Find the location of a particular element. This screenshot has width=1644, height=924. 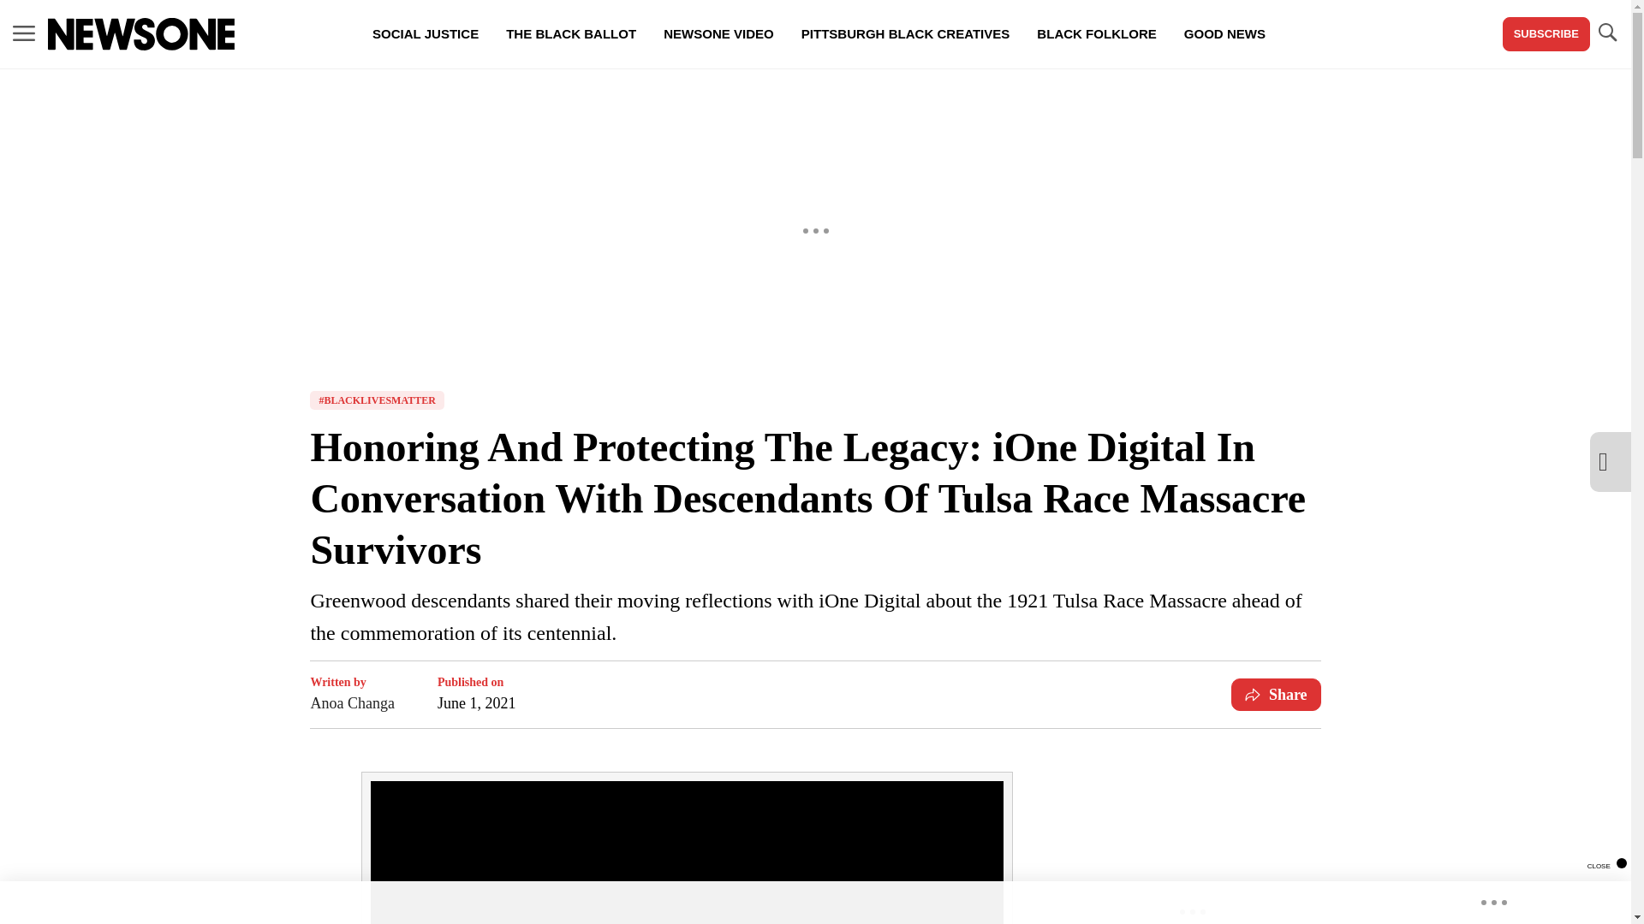

TOGGLE SEARCH is located at coordinates (1606, 34).